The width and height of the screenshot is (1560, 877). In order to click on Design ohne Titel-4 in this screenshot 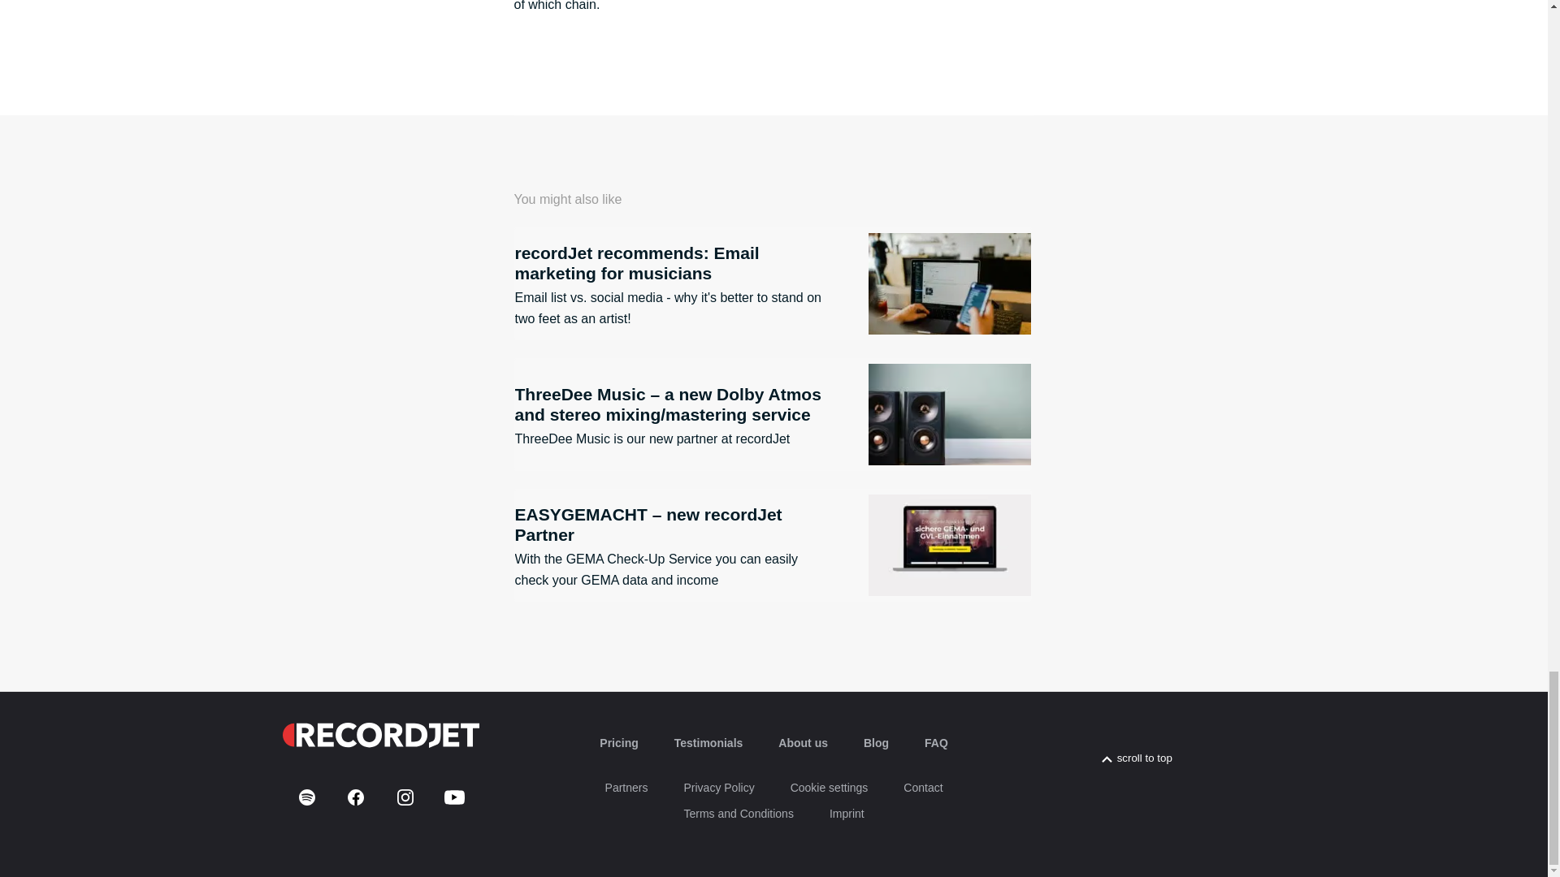, I will do `click(948, 414)`.